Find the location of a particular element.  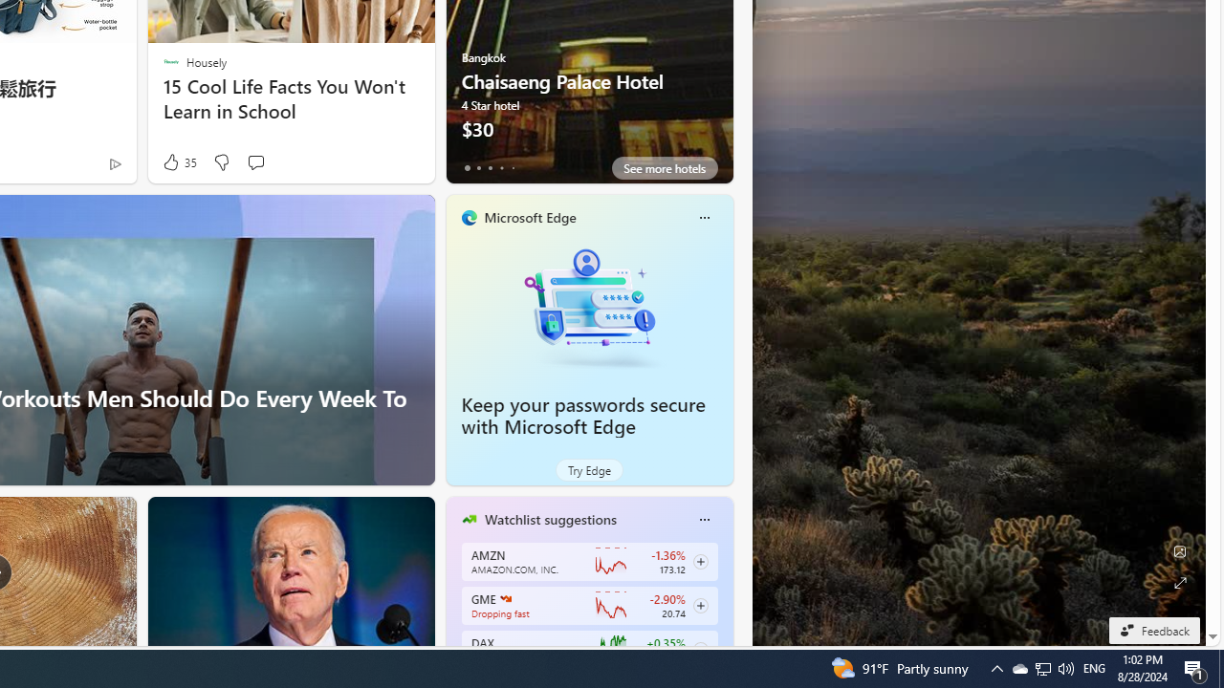

More options is located at coordinates (704, 520).